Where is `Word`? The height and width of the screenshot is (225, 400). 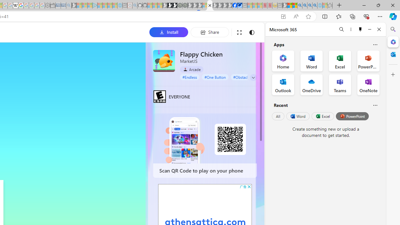
Word is located at coordinates (297, 116).